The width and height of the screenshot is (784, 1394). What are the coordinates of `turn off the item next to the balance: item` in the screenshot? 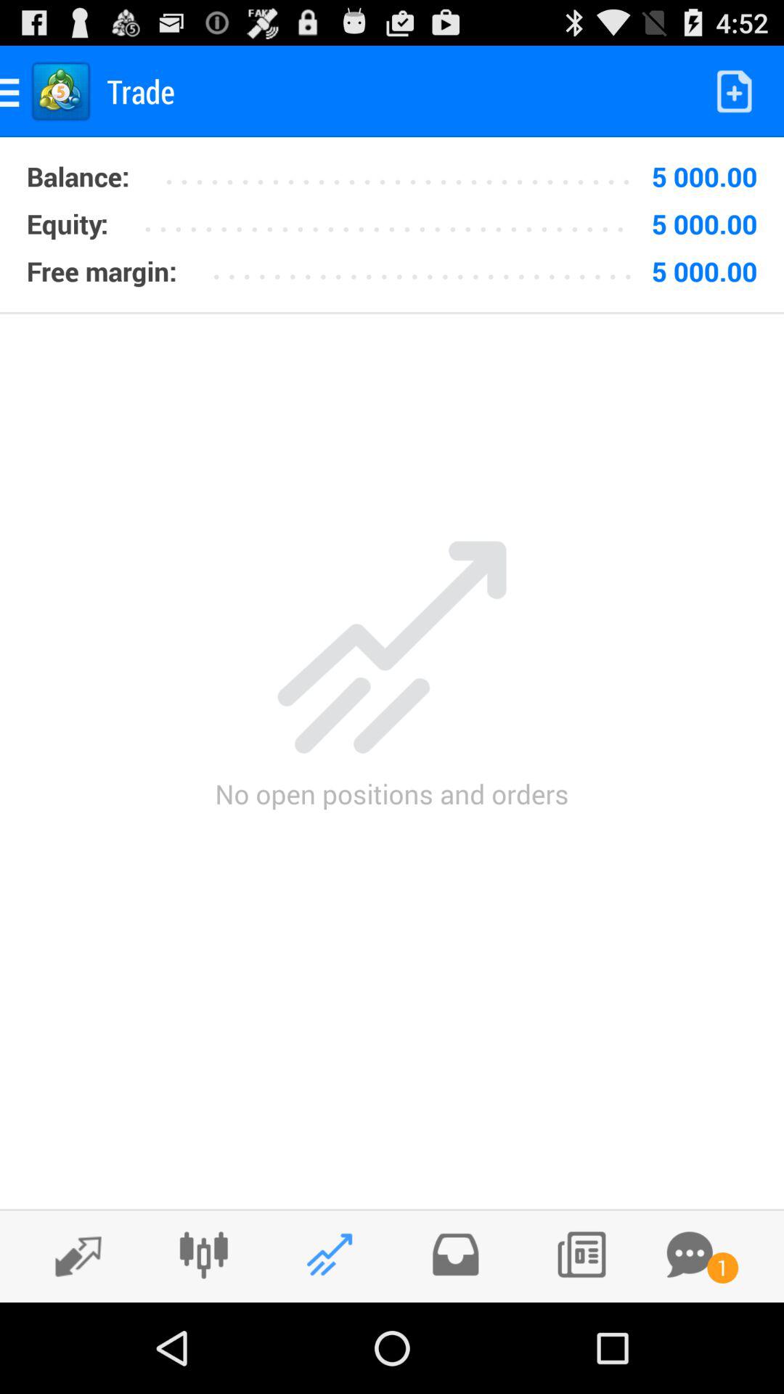 It's located at (393, 219).